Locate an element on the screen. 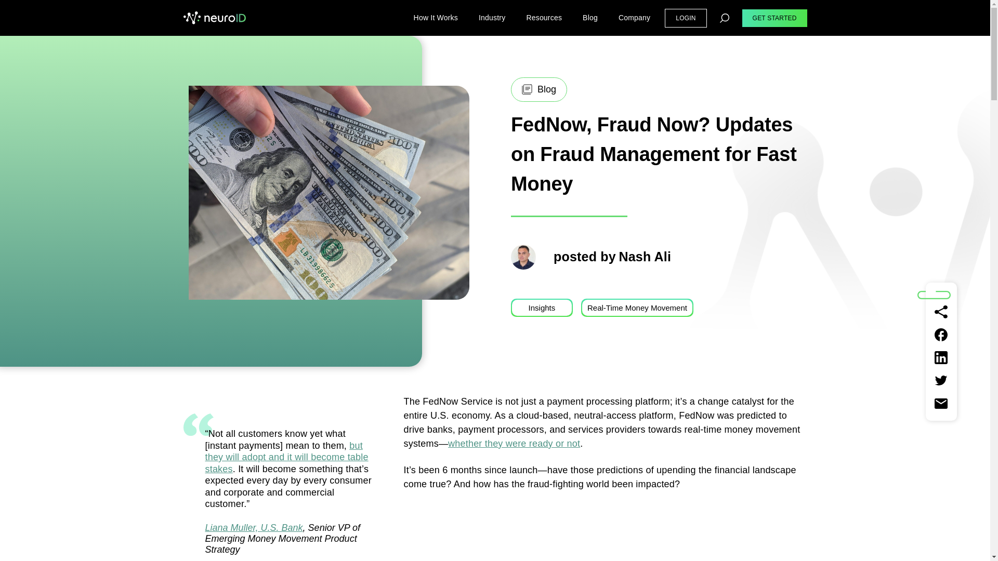  Email is located at coordinates (941, 403).